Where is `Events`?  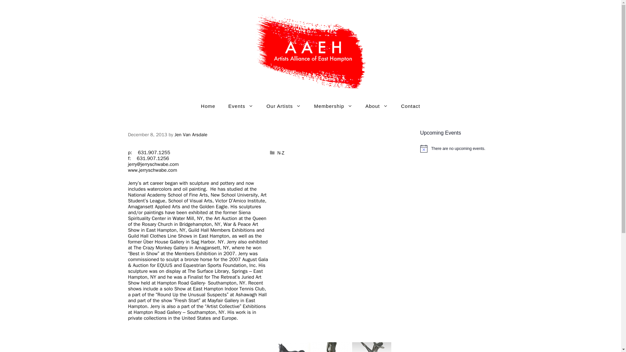
Events is located at coordinates (241, 106).